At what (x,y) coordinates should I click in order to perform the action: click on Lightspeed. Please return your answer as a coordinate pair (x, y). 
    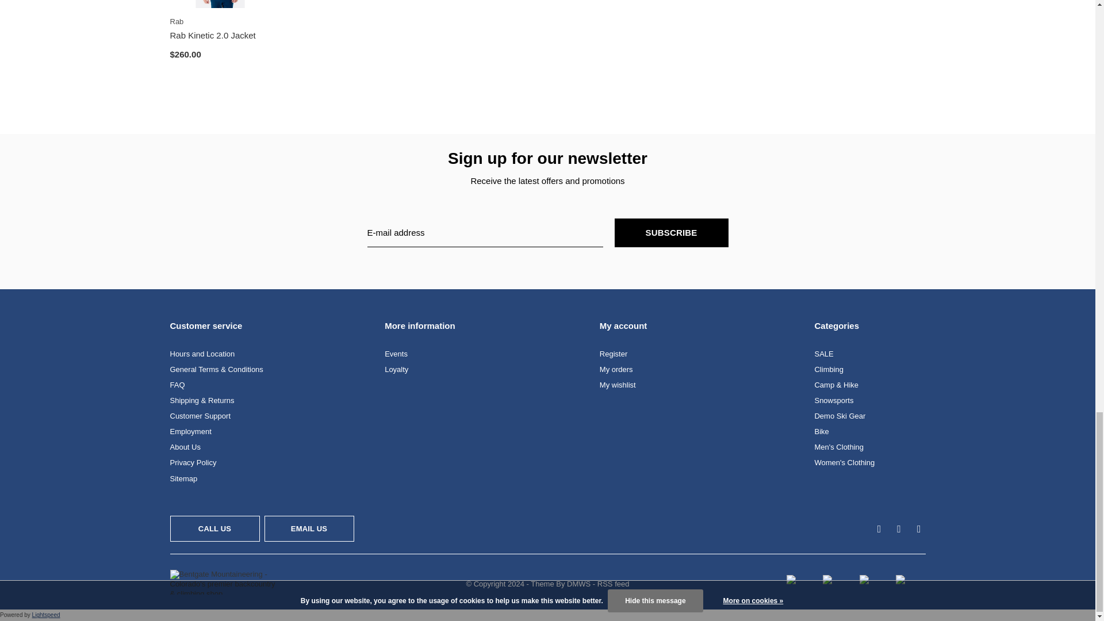
    Looking at the image, I should click on (46, 614).